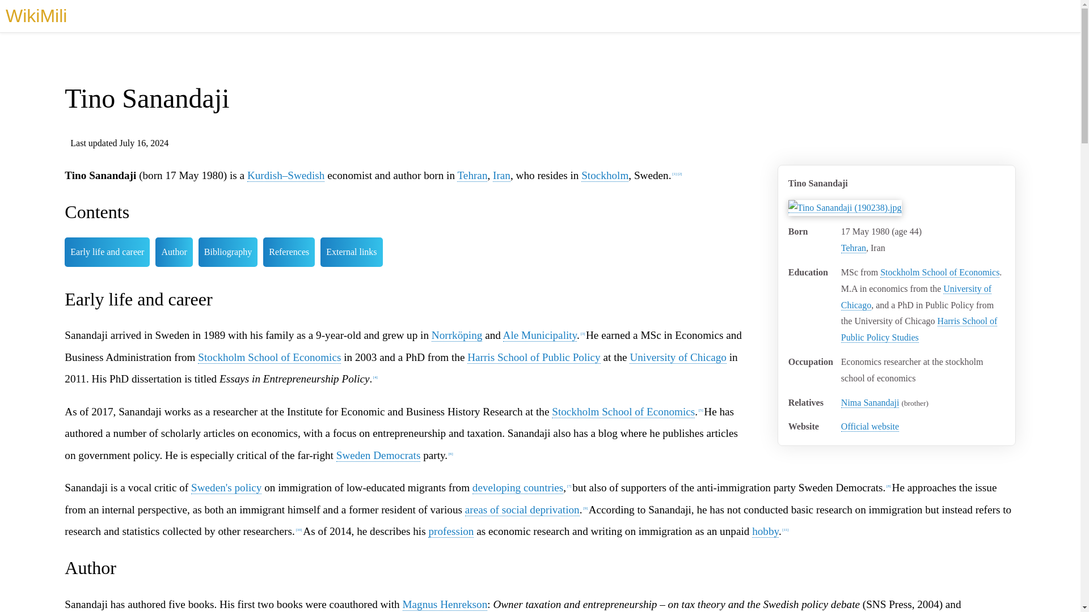 The height and width of the screenshot is (612, 1089). Describe the element at coordinates (174, 252) in the screenshot. I see `Author` at that location.